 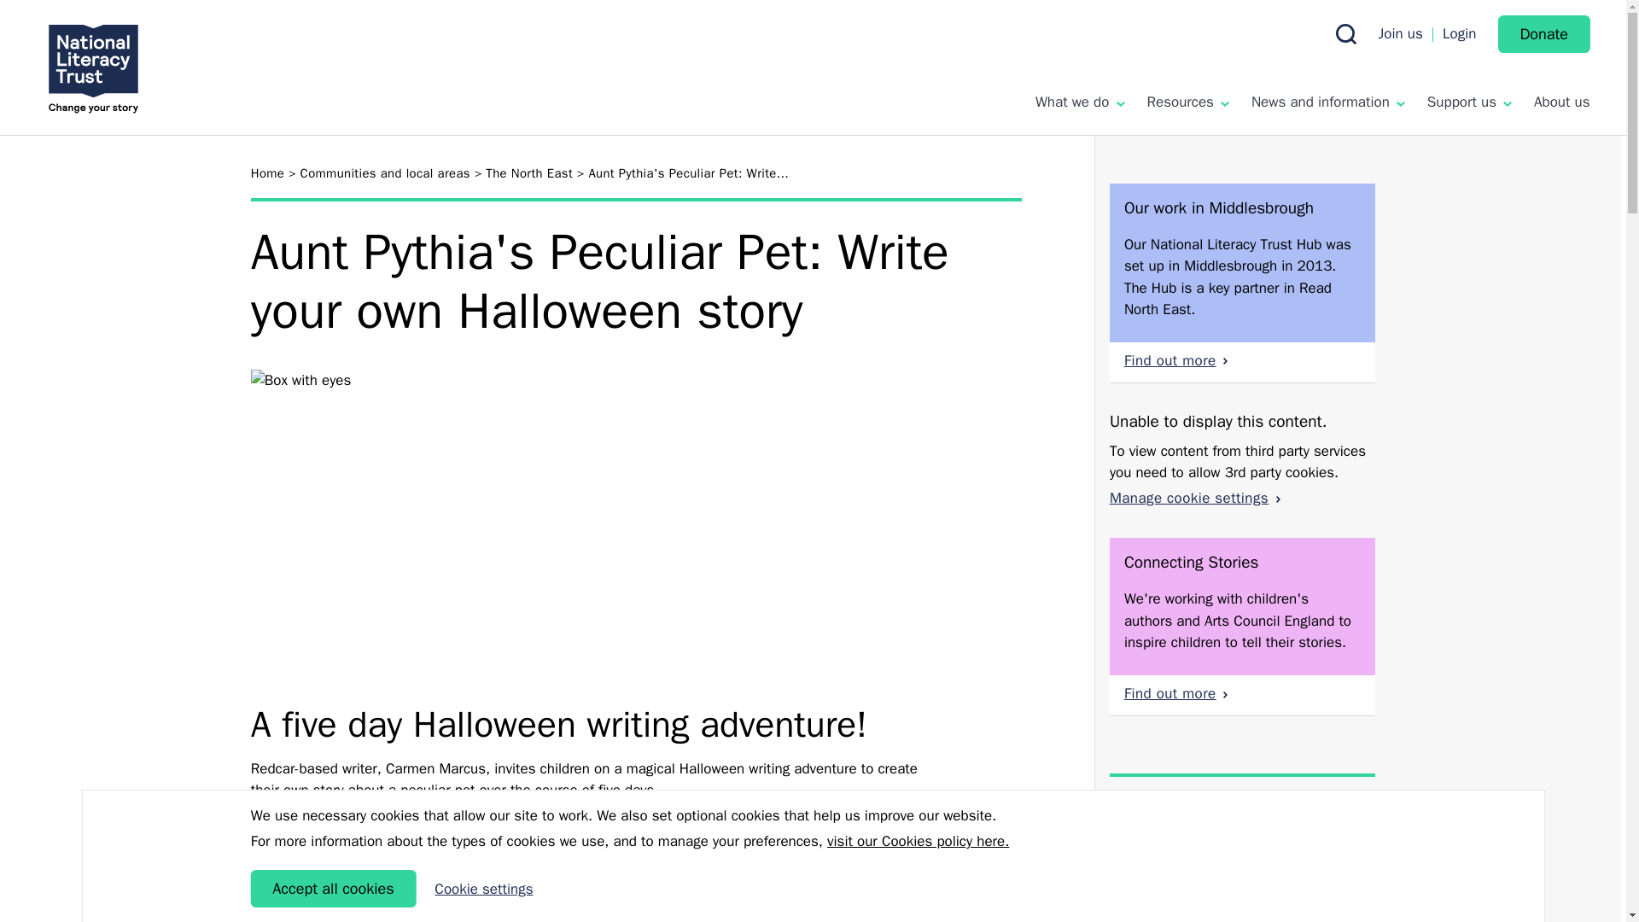 I want to click on Accept all cookies, so click(x=333, y=888).